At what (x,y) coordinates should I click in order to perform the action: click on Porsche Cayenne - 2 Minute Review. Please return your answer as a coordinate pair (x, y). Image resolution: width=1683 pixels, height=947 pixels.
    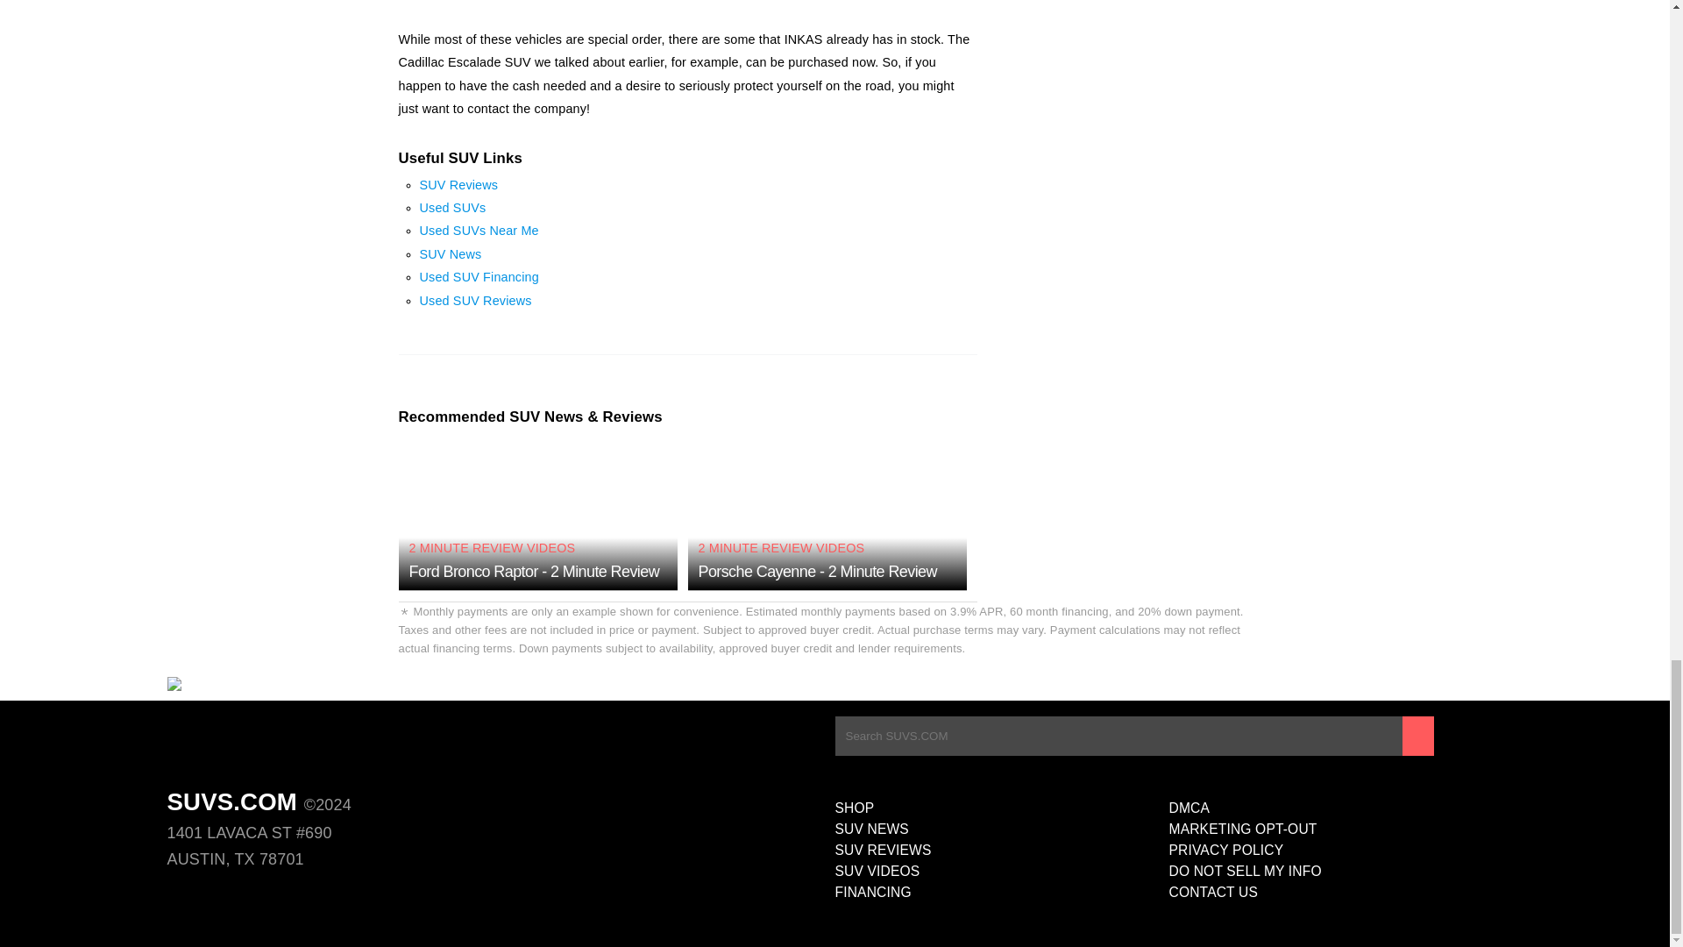
    Looking at the image, I should click on (817, 572).